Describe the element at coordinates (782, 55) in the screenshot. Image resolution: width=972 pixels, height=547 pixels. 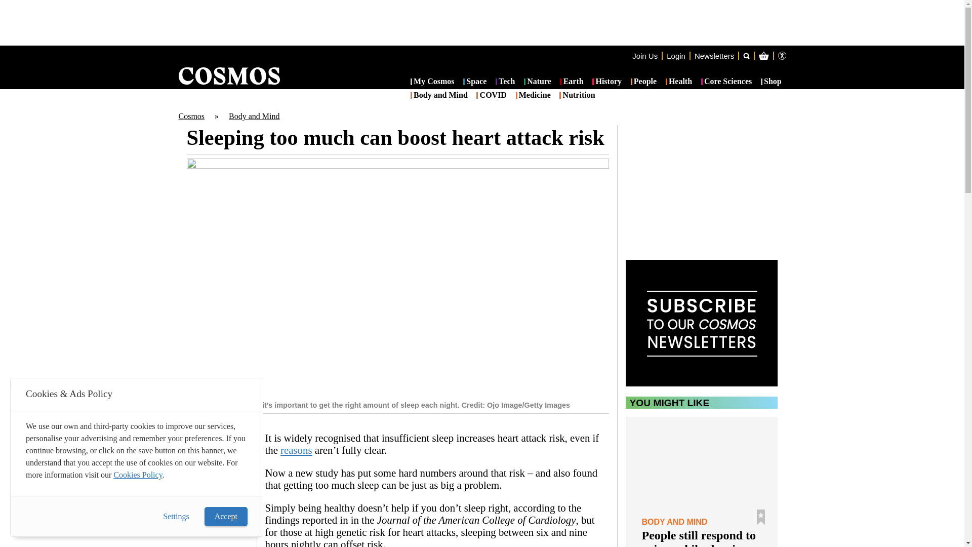
I see `Accessibility Tools` at that location.